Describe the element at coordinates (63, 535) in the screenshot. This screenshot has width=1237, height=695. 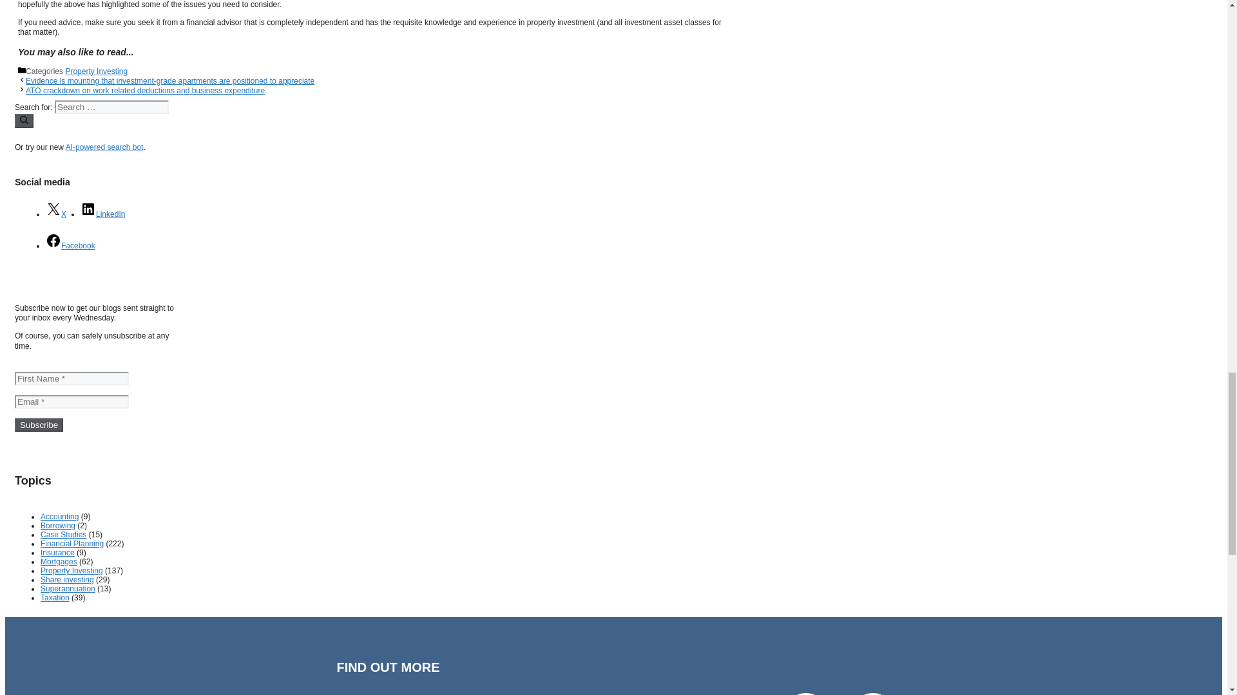
I see `Case Studies` at that location.